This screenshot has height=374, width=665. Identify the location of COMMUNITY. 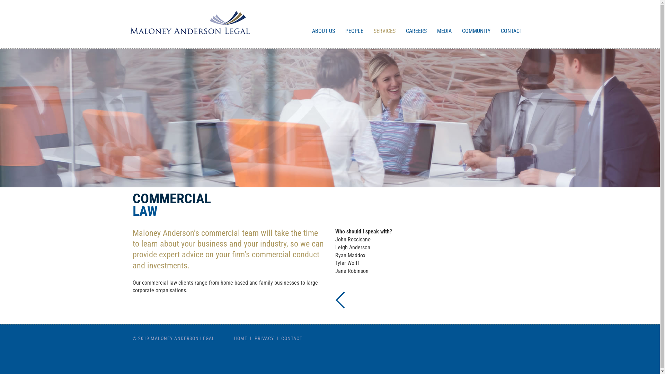
(476, 24).